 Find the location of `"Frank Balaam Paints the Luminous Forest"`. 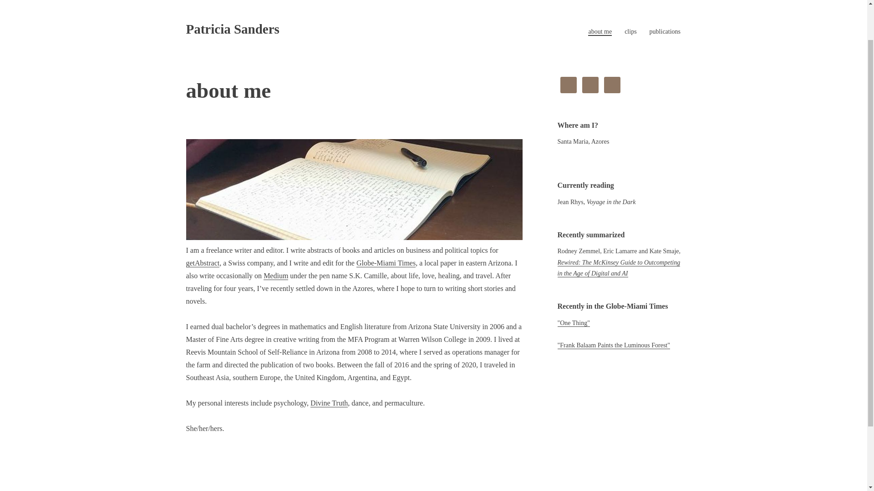

"Frank Balaam Paints the Luminous Forest" is located at coordinates (613, 345).